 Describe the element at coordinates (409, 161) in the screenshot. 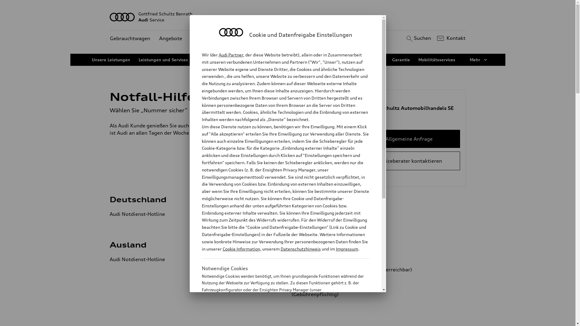

I see `Serviceberater kontaktieren` at that location.